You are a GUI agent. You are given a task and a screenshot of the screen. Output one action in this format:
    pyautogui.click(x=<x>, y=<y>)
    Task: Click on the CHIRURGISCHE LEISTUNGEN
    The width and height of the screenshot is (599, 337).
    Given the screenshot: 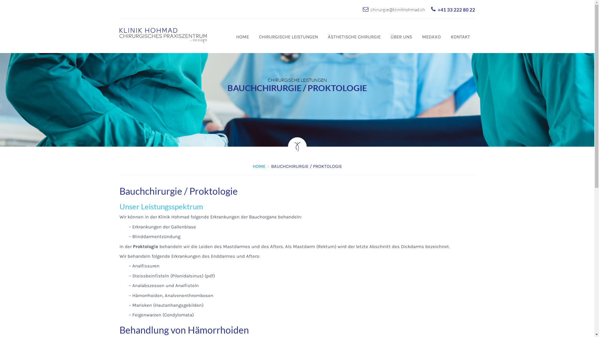 What is the action you would take?
    pyautogui.click(x=288, y=37)
    